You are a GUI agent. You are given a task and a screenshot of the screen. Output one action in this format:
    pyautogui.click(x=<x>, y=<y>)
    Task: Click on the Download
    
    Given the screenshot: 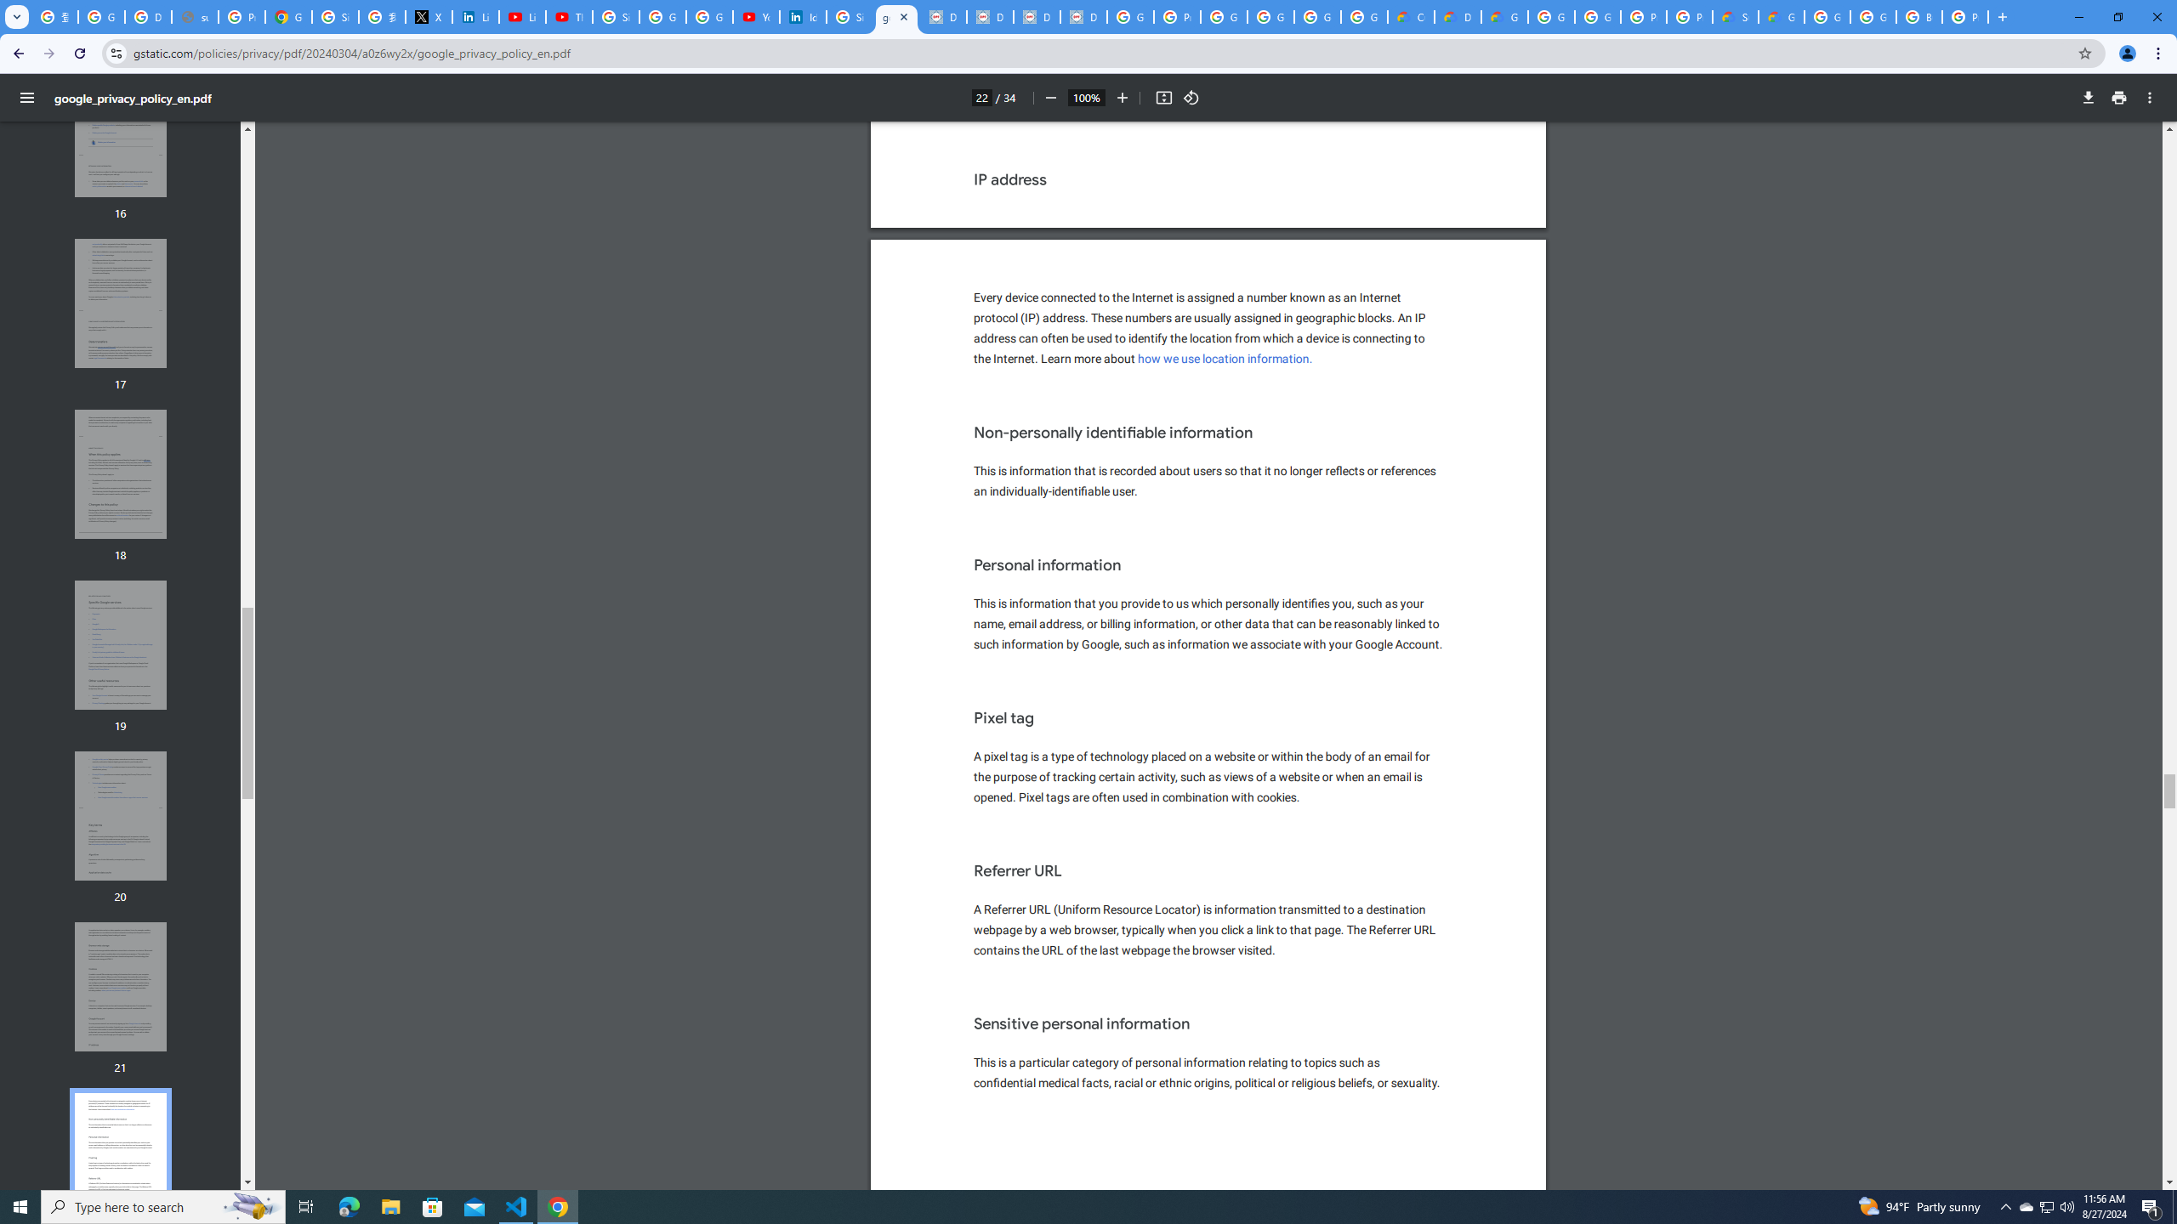 What is the action you would take?
    pyautogui.click(x=2089, y=98)
    